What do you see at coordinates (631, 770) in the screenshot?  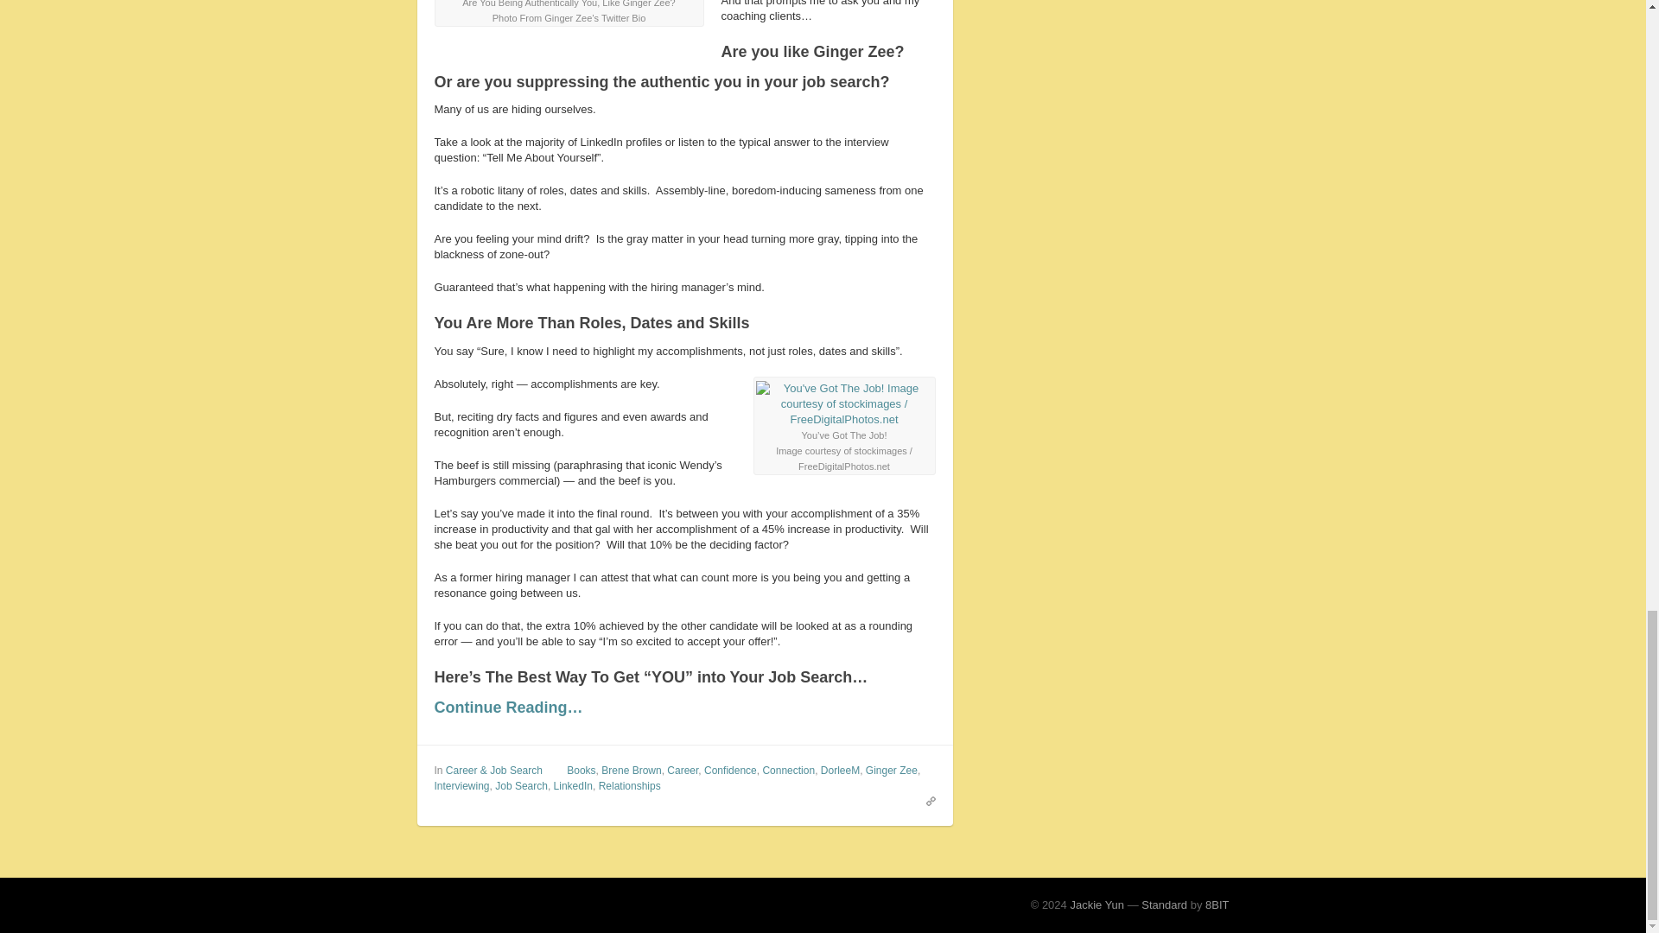 I see `Brene Brown` at bounding box center [631, 770].